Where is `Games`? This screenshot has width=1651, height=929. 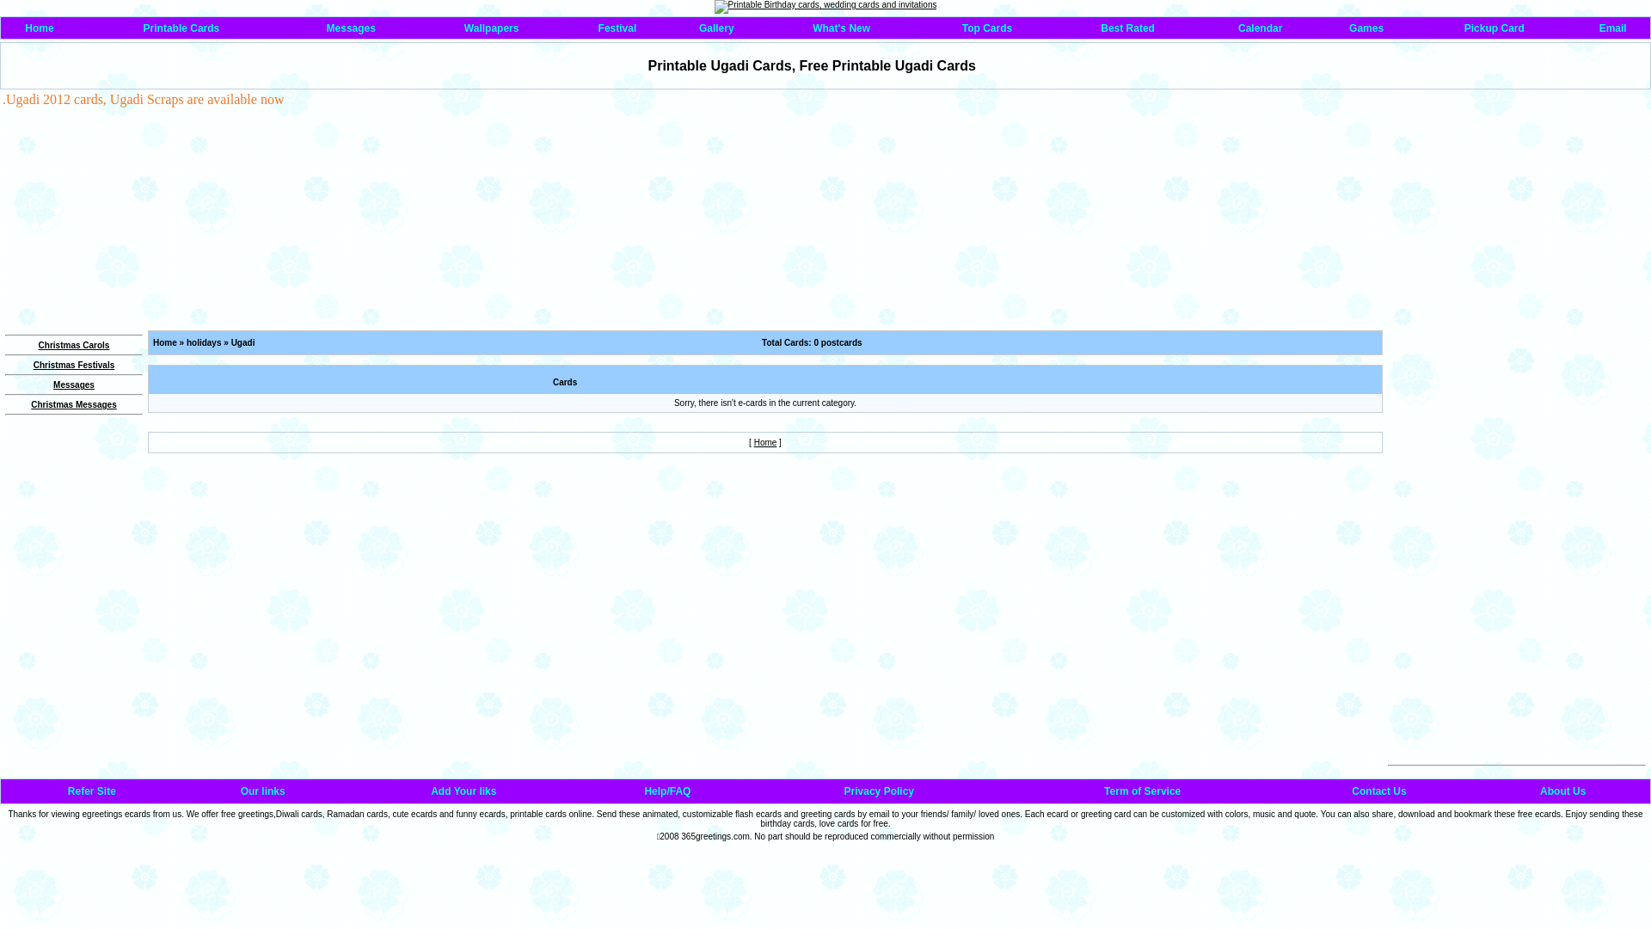
Games is located at coordinates (1366, 28).